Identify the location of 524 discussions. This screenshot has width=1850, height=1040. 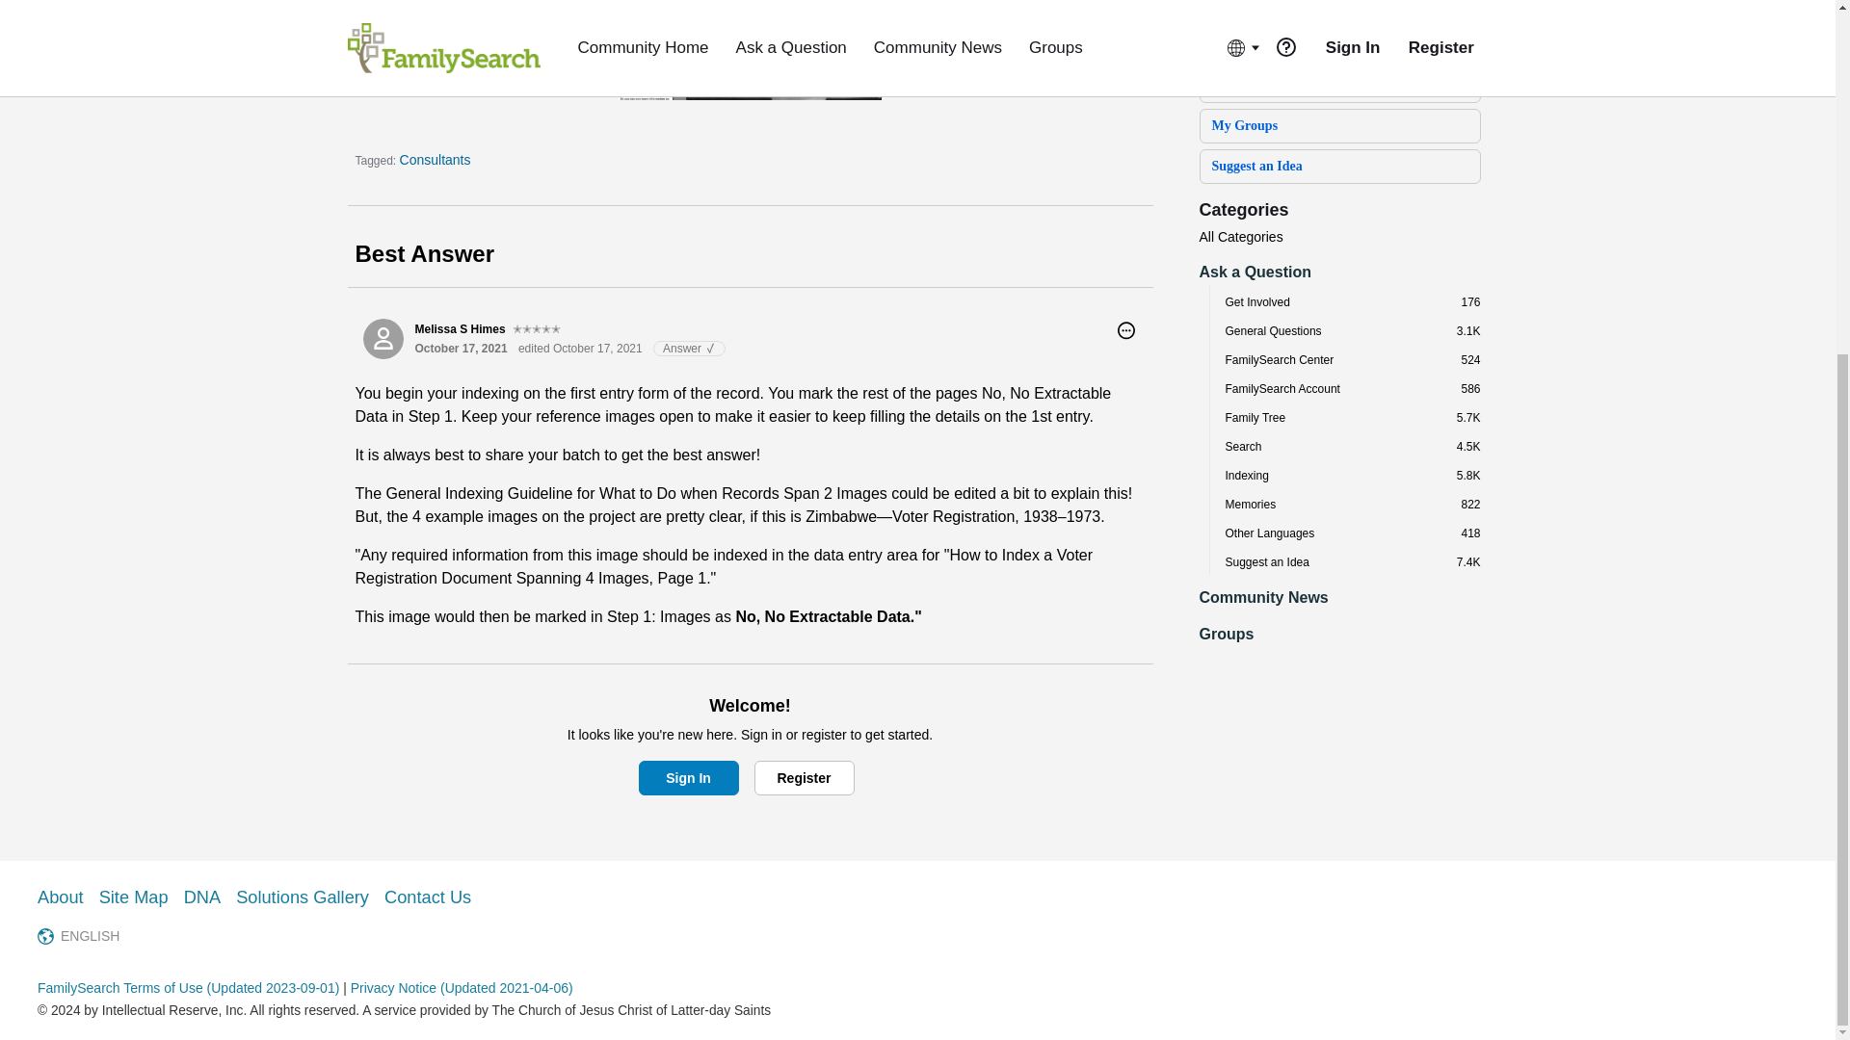
(1470, 360).